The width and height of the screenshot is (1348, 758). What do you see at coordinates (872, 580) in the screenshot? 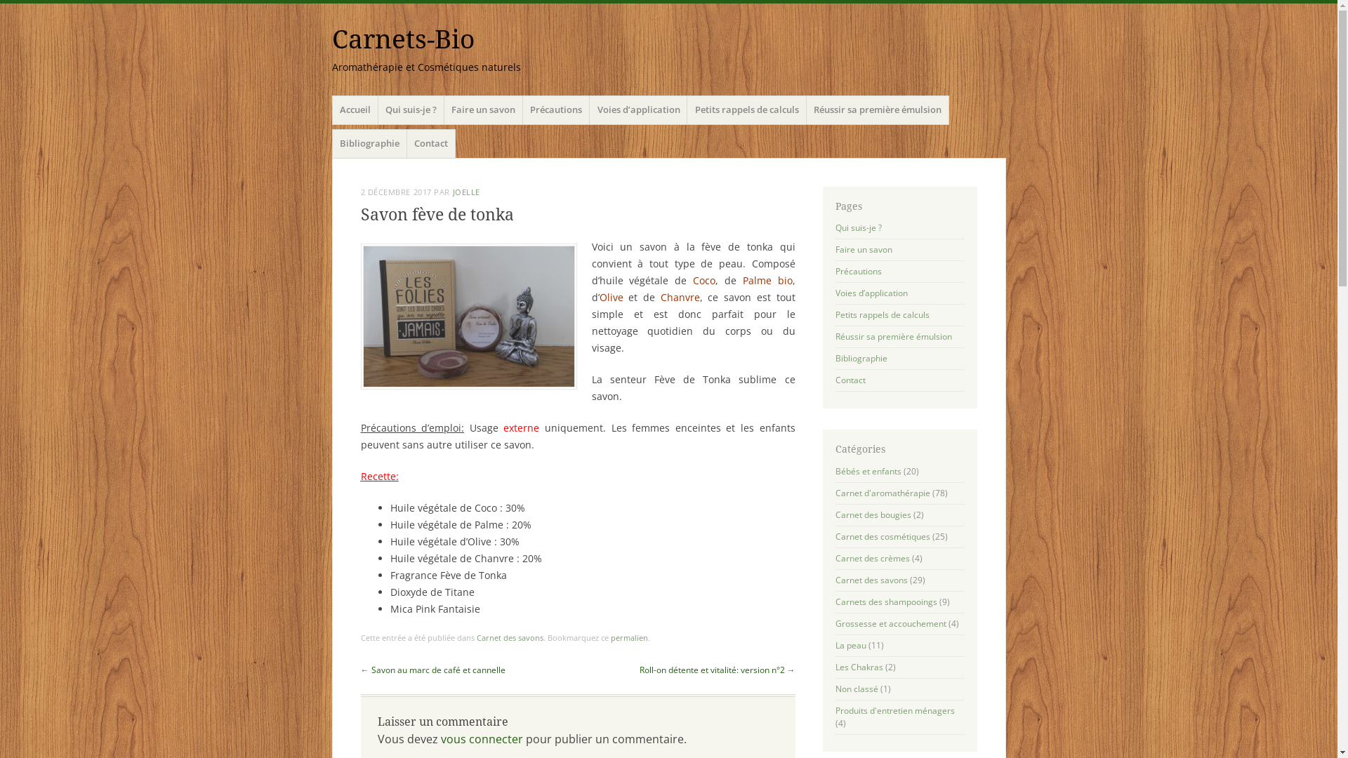
I see `Carnet des savons` at bounding box center [872, 580].